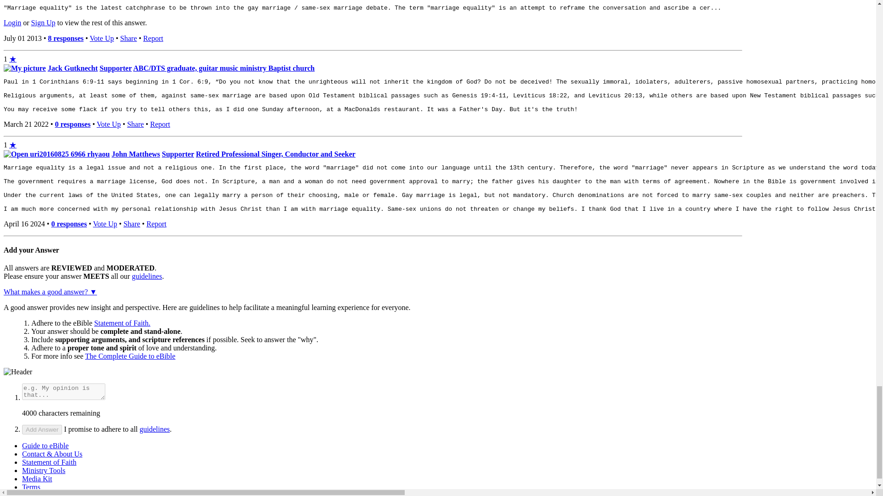 This screenshot has width=883, height=496. What do you see at coordinates (42, 429) in the screenshot?
I see `Add Answer` at bounding box center [42, 429].